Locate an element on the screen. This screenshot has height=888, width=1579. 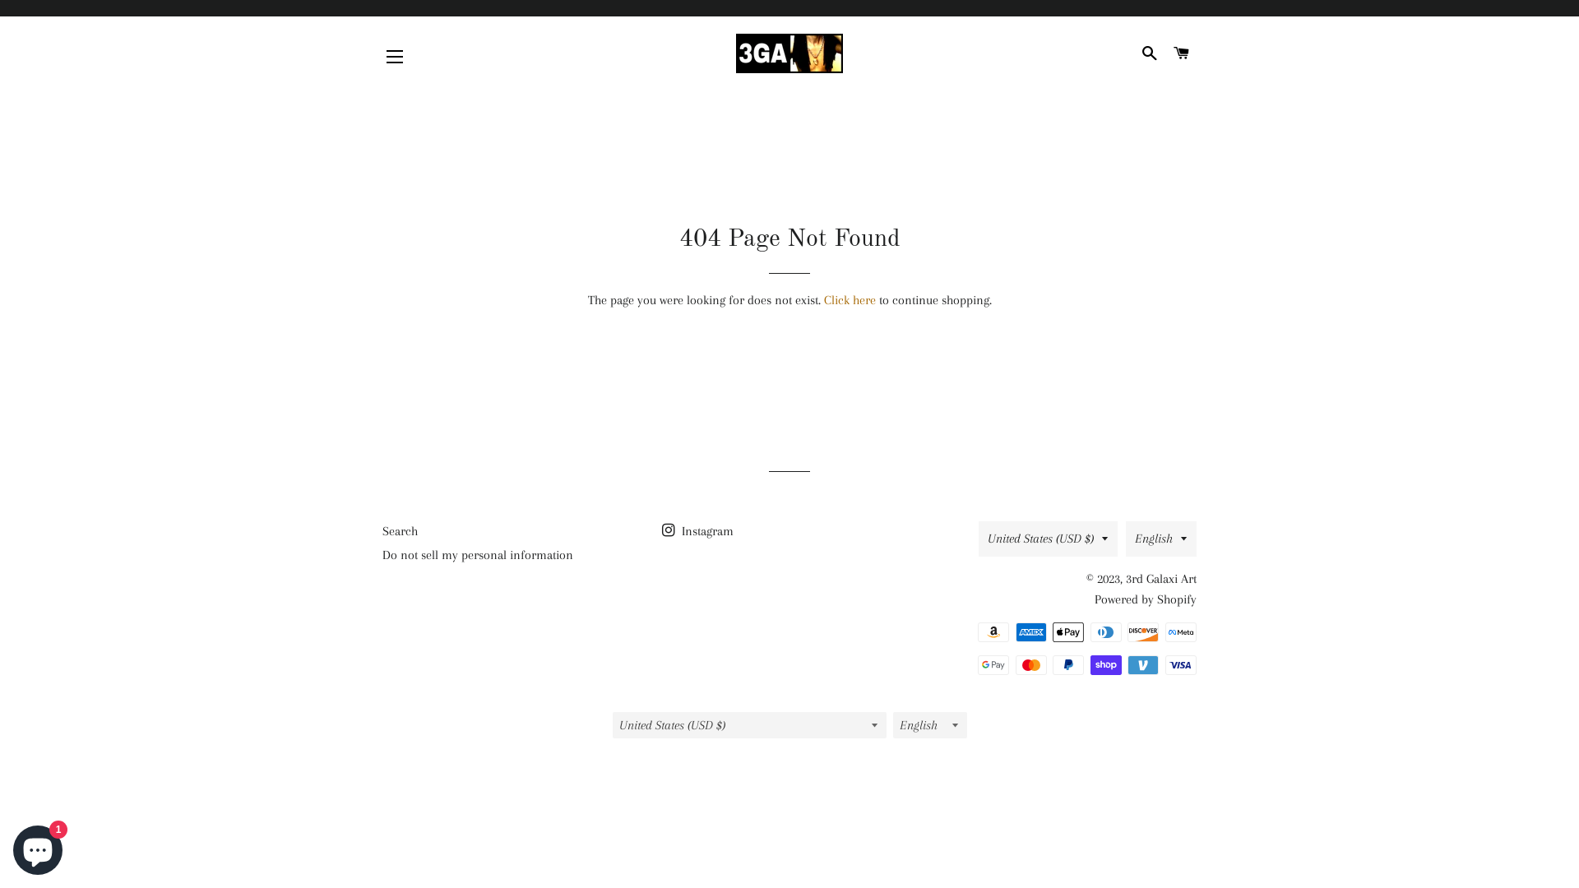
English is located at coordinates (1161, 539).